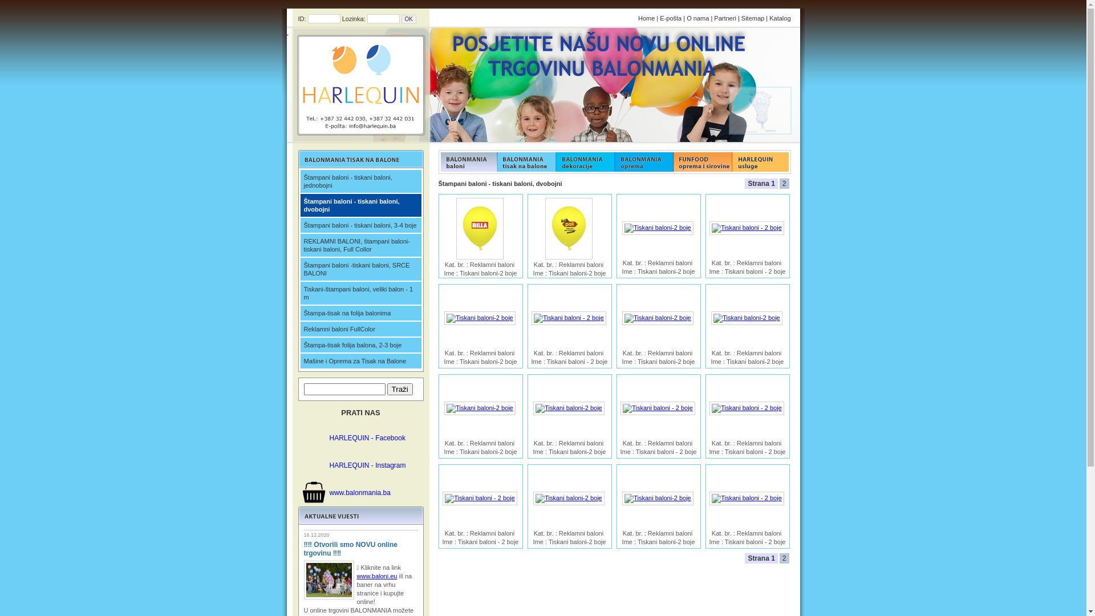 Image resolution: width=1095 pixels, height=616 pixels. Describe the element at coordinates (360, 493) in the screenshot. I see `www.balonmania.ba` at that location.